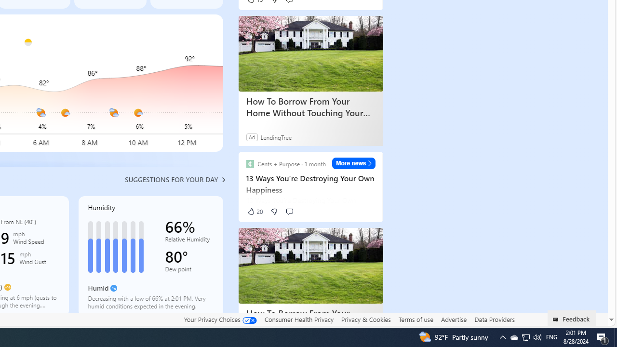  I want to click on Dew point, so click(189, 271).